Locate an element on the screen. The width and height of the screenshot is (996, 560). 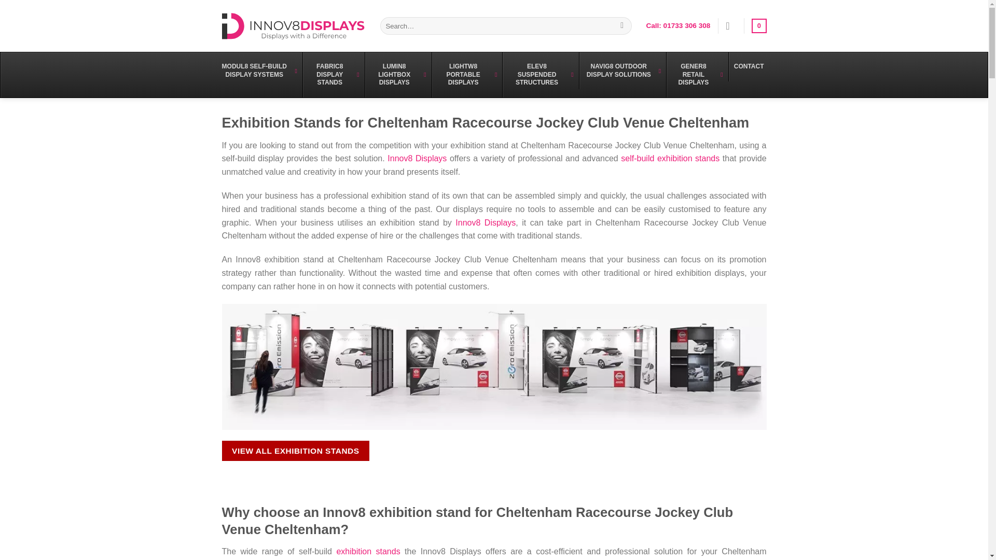
Innov8 Displays - Displays with a Difference is located at coordinates (293, 25).